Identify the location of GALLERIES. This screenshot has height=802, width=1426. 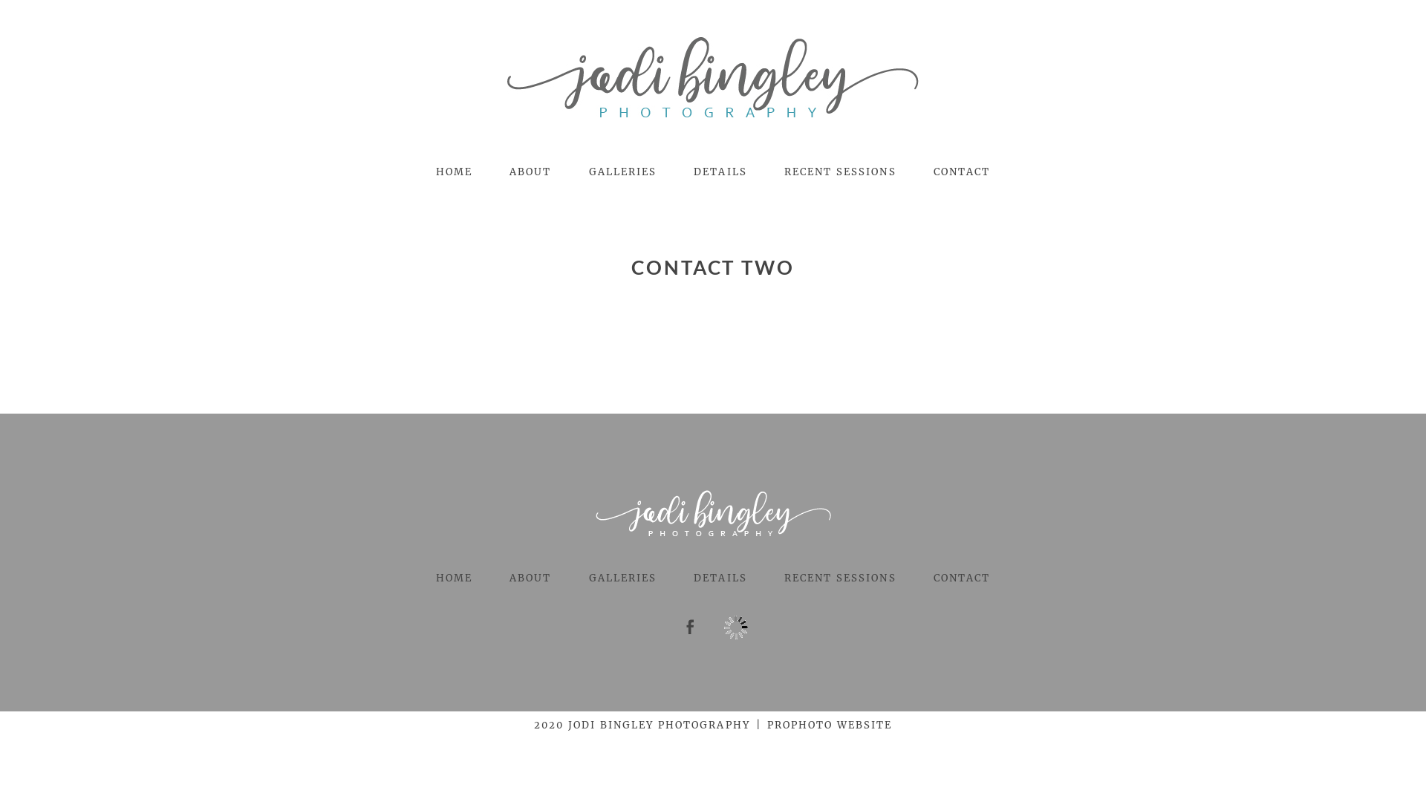
(622, 172).